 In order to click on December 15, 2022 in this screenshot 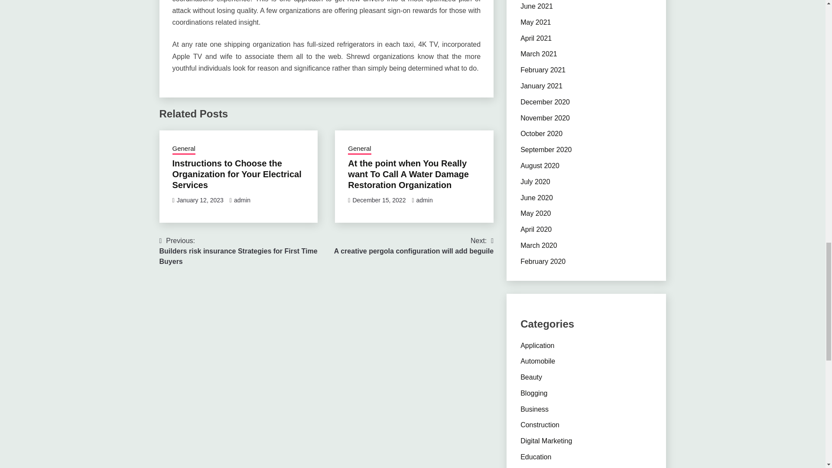, I will do `click(379, 200)`.